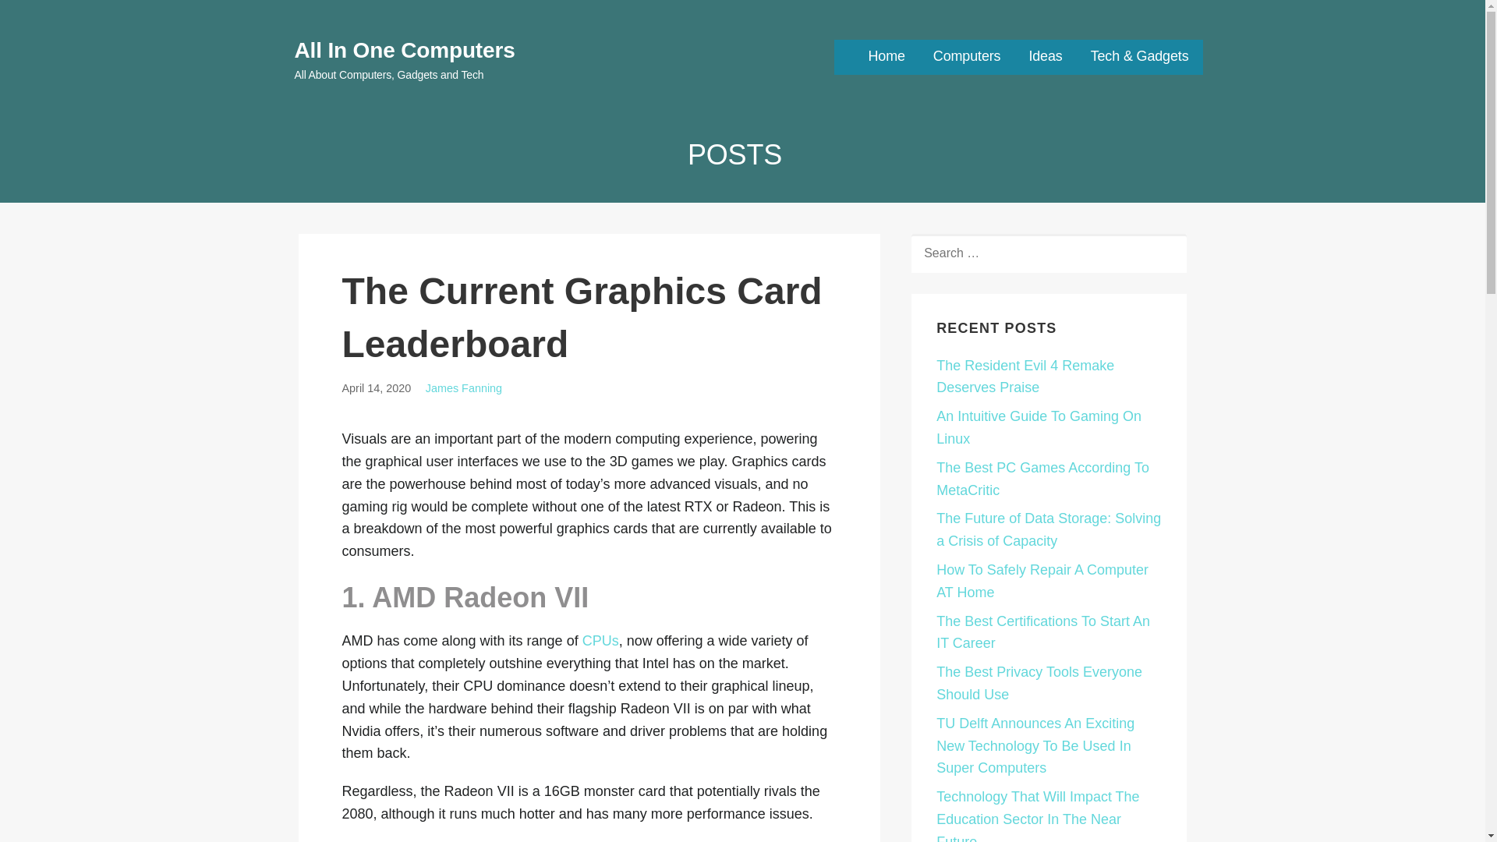 The image size is (1497, 842). Describe the element at coordinates (967, 57) in the screenshot. I see `Computers` at that location.